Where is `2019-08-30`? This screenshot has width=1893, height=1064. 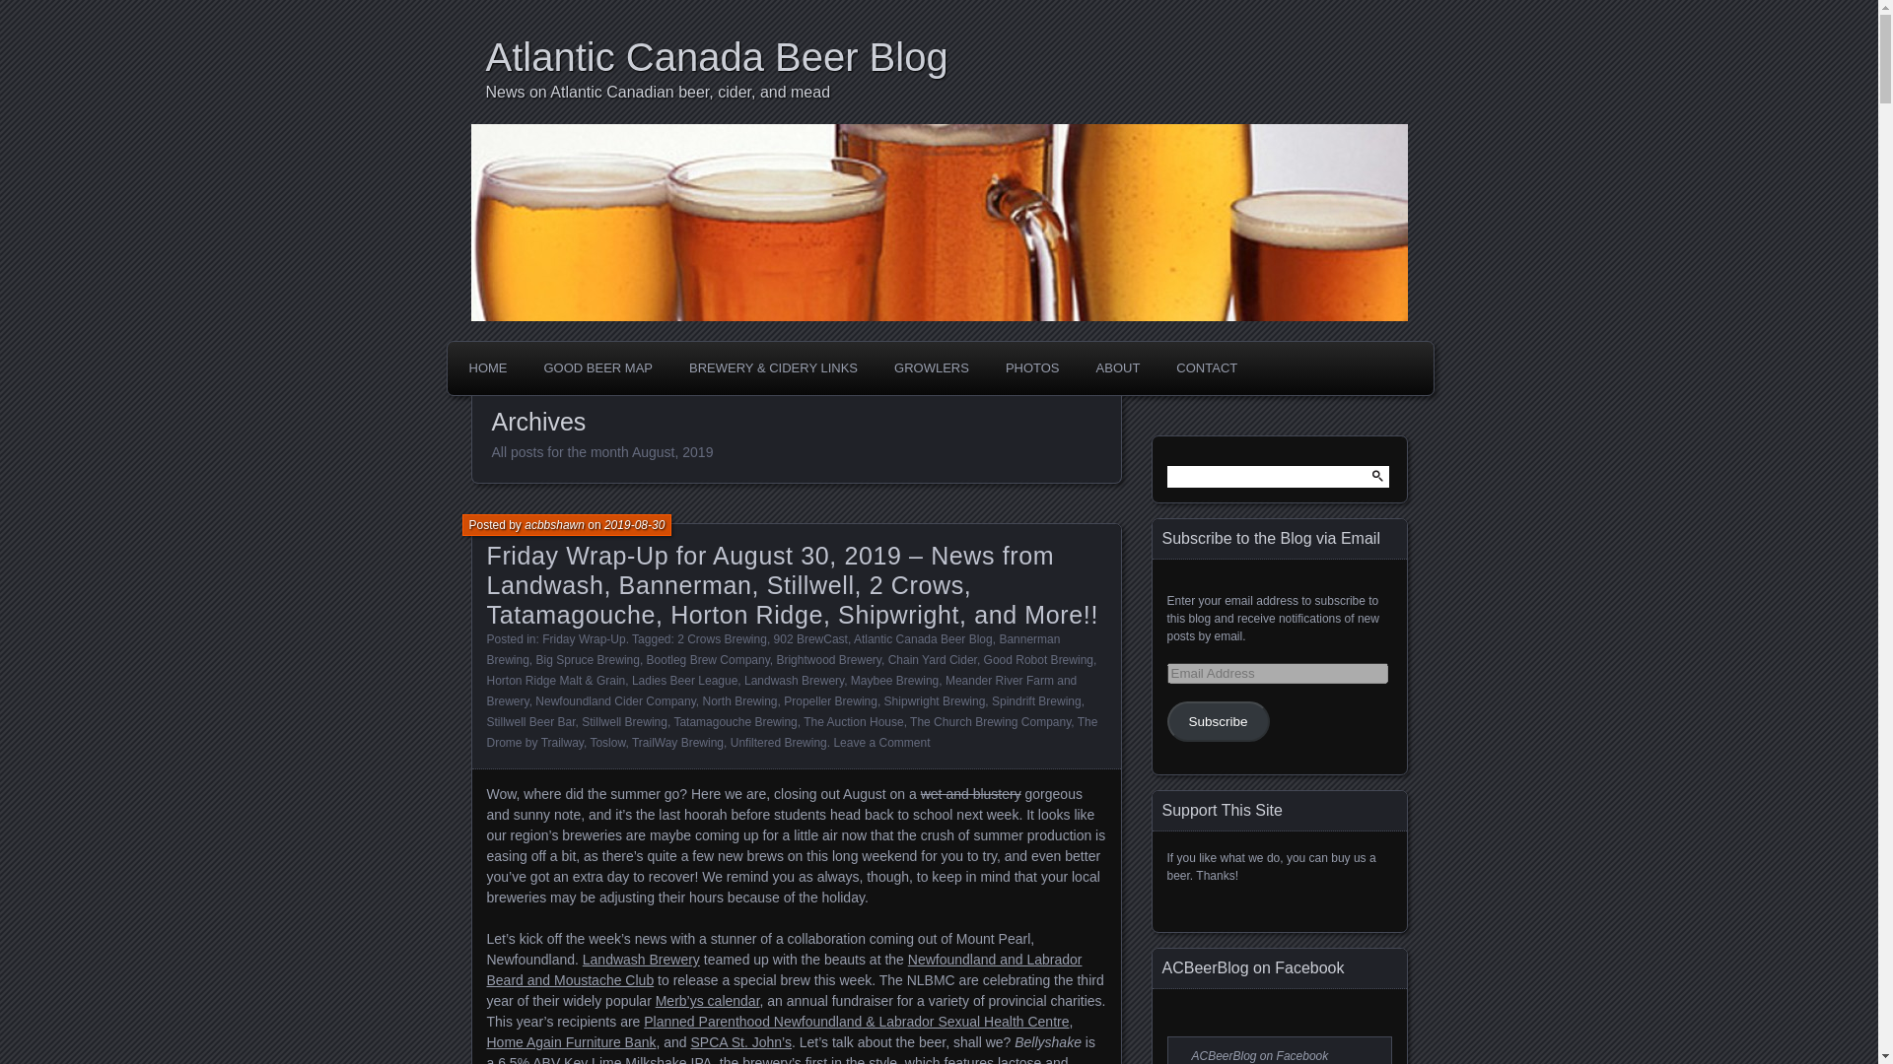 2019-08-30 is located at coordinates (633, 524).